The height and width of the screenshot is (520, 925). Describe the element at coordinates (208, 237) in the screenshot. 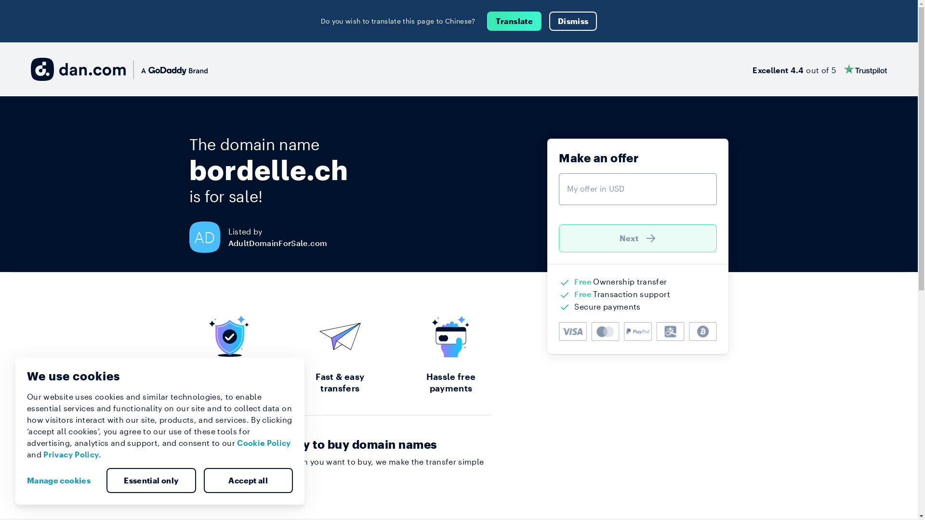

I see `AD` at that location.